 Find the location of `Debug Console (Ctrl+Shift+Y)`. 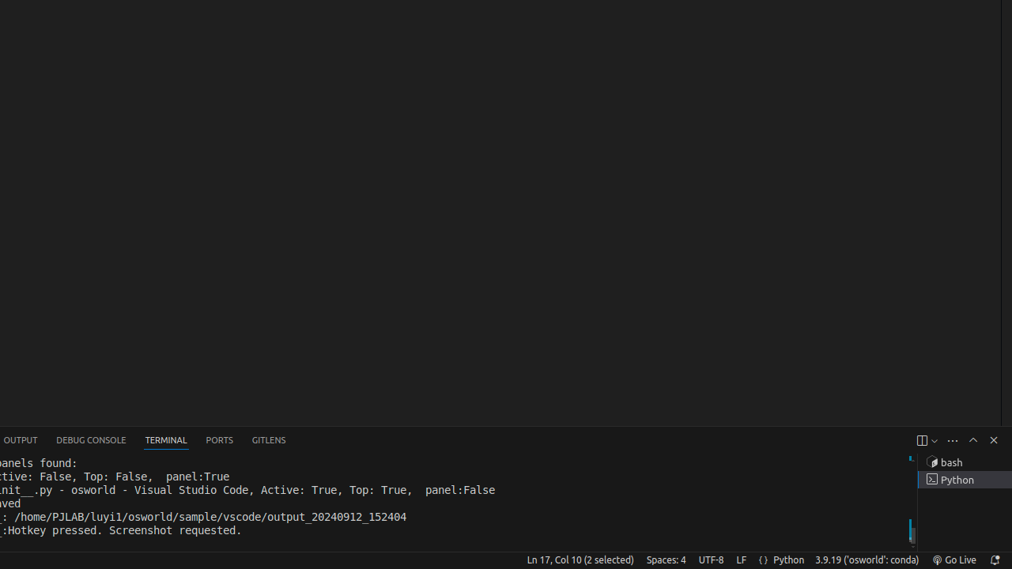

Debug Console (Ctrl+Shift+Y) is located at coordinates (92, 441).